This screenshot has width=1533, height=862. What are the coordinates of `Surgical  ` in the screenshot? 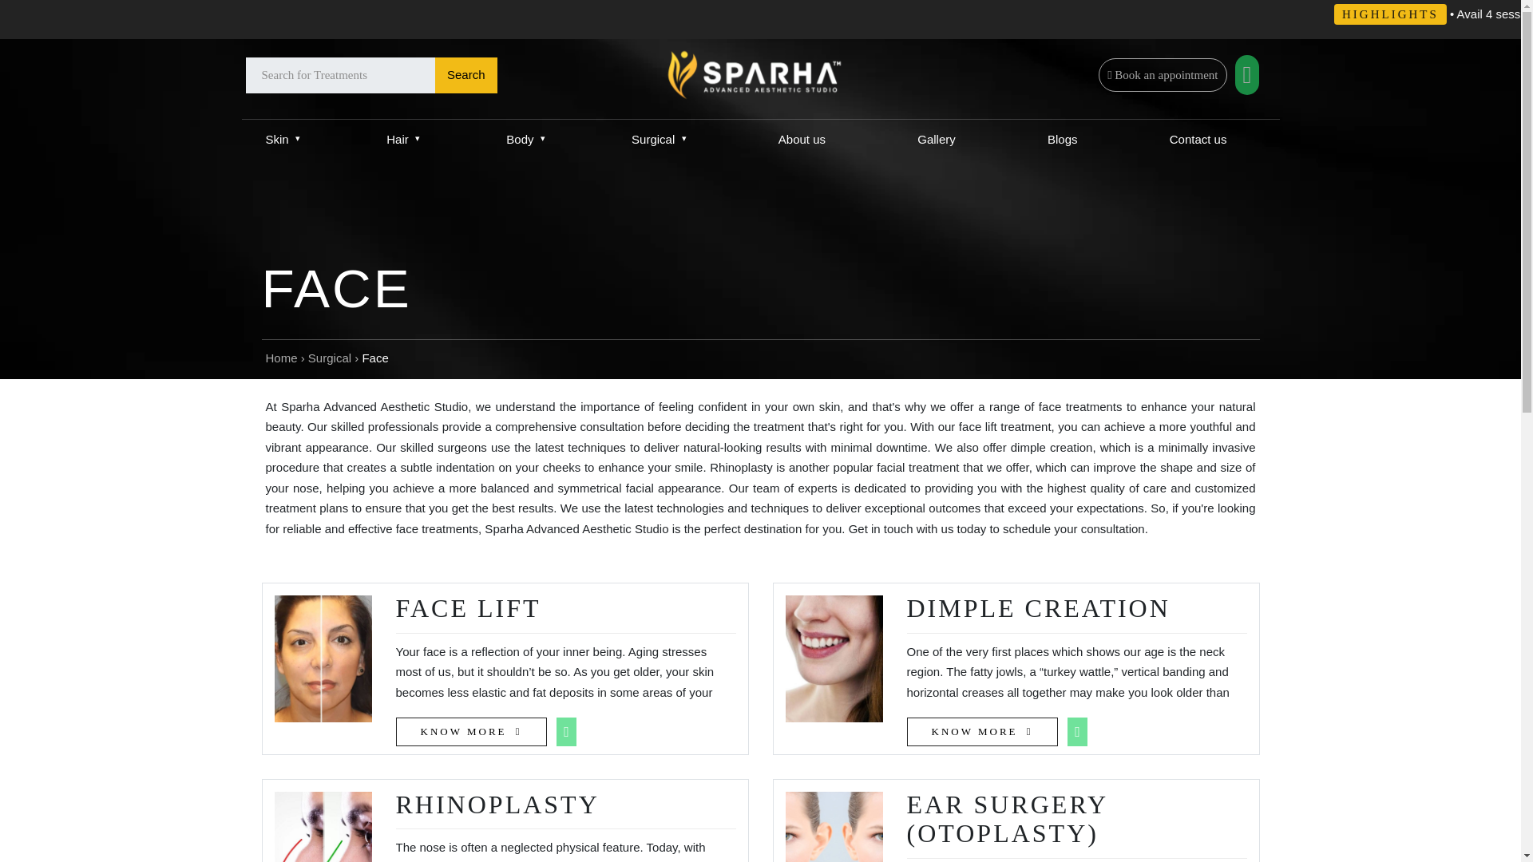 It's located at (659, 139).